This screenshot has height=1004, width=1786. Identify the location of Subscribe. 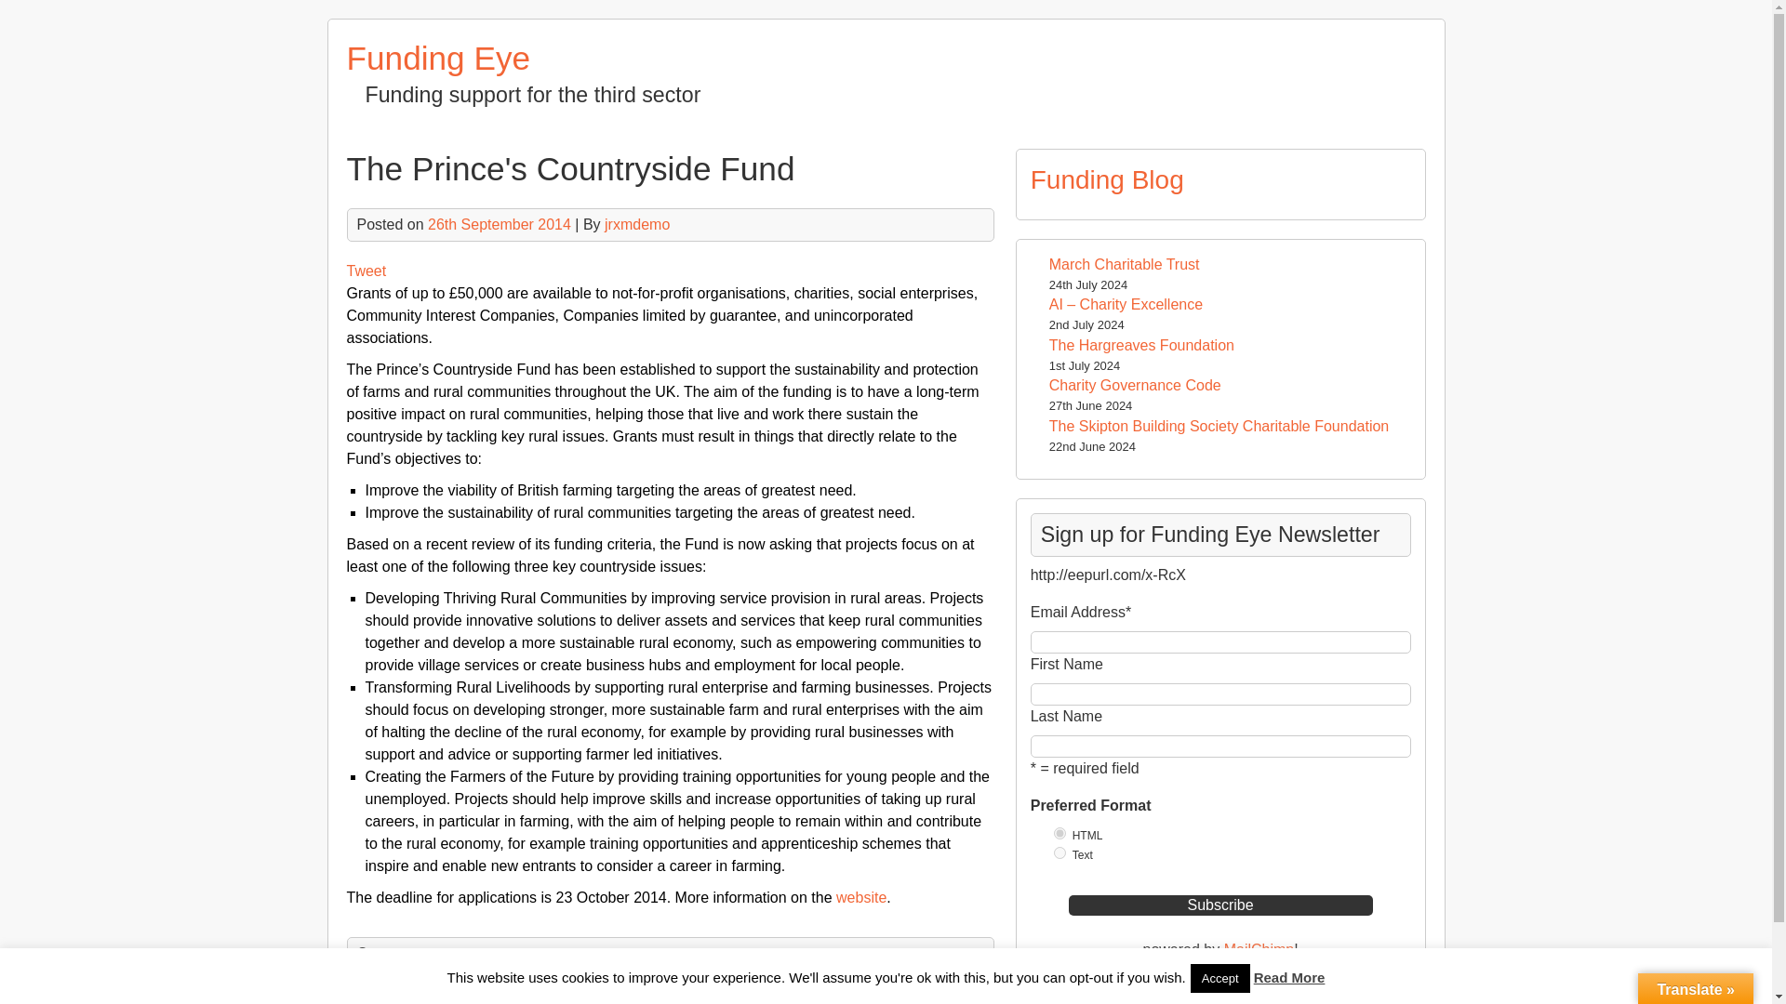
(1220, 905).